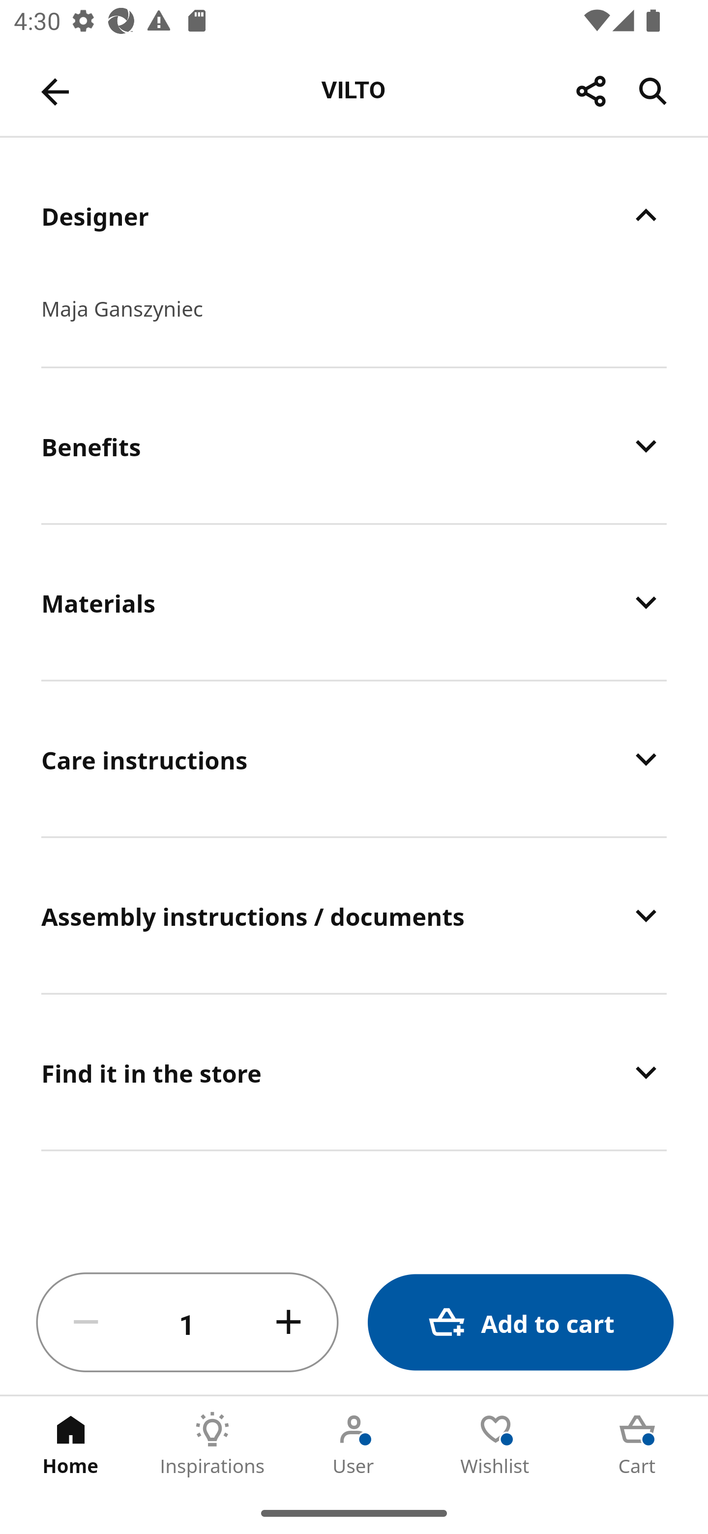 The height and width of the screenshot is (1534, 708). What do you see at coordinates (187, 1323) in the screenshot?
I see `1` at bounding box center [187, 1323].